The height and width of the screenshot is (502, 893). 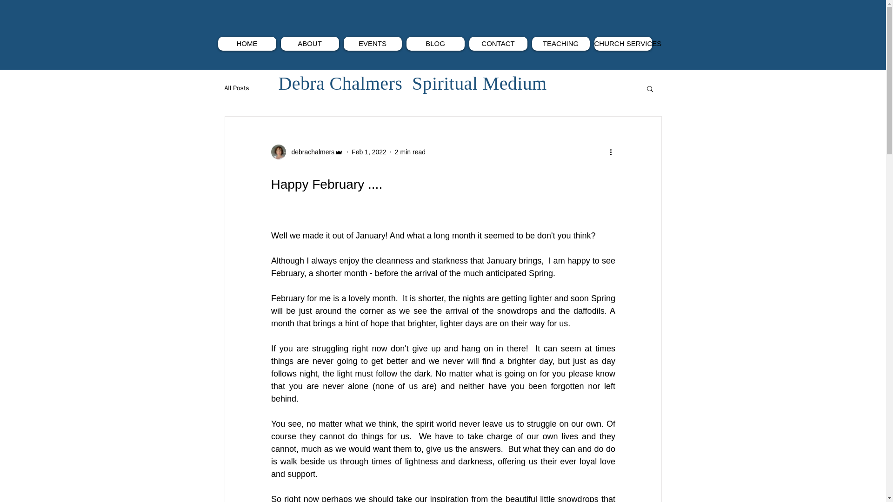 What do you see at coordinates (498, 44) in the screenshot?
I see `CONTACT` at bounding box center [498, 44].